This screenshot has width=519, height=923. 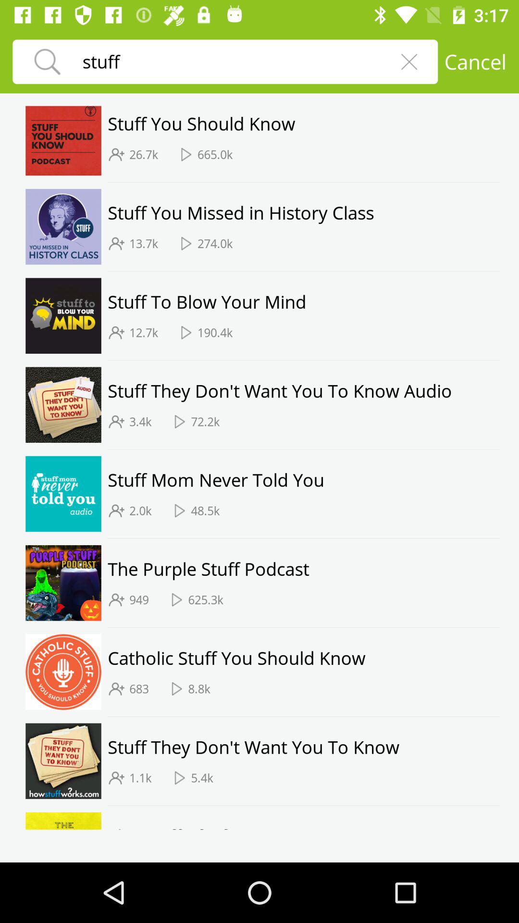 What do you see at coordinates (475, 62) in the screenshot?
I see `flip until cancel` at bounding box center [475, 62].